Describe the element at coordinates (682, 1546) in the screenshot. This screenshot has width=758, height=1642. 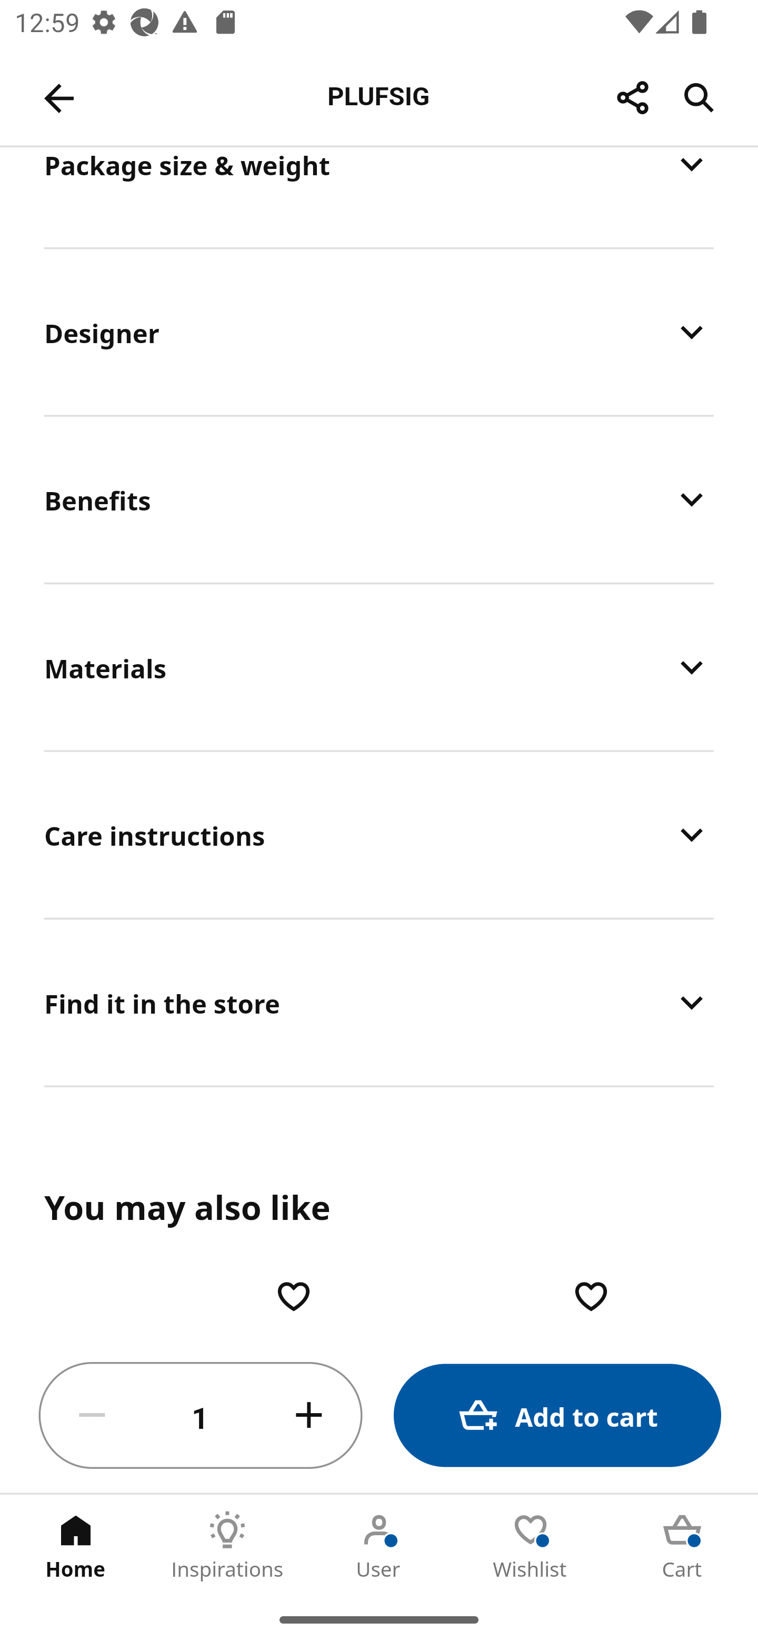
I see `Cart
Tab 5 of 5` at that location.